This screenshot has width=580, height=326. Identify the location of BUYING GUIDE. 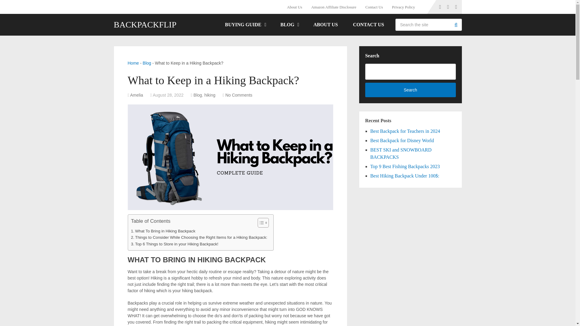
(245, 25).